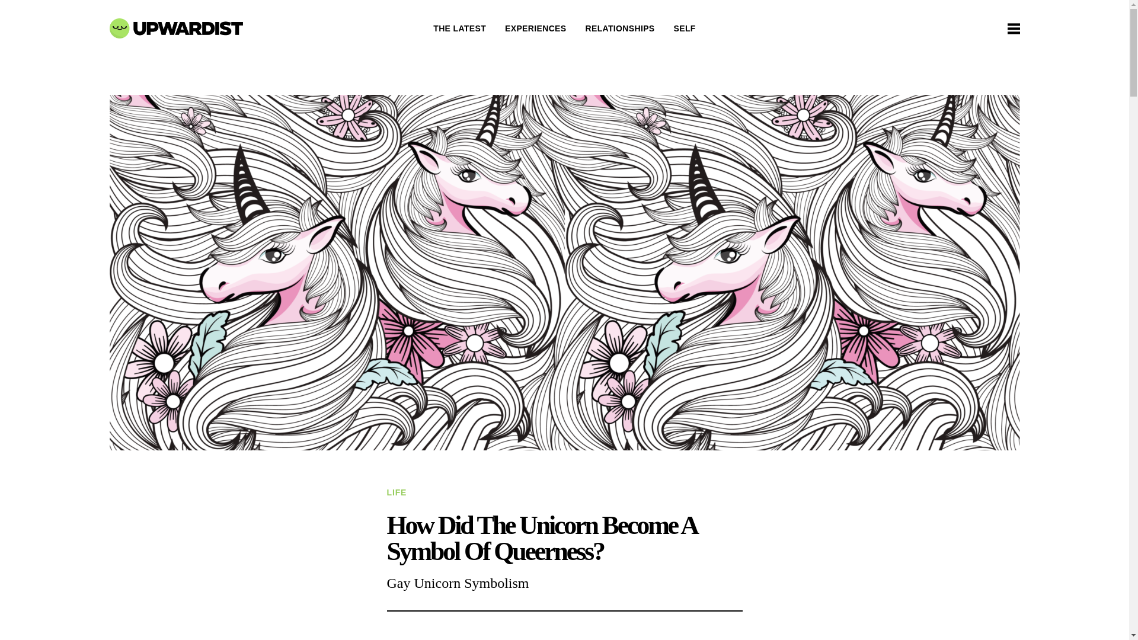 The width and height of the screenshot is (1138, 640). Describe the element at coordinates (175, 28) in the screenshot. I see `Upwardist` at that location.